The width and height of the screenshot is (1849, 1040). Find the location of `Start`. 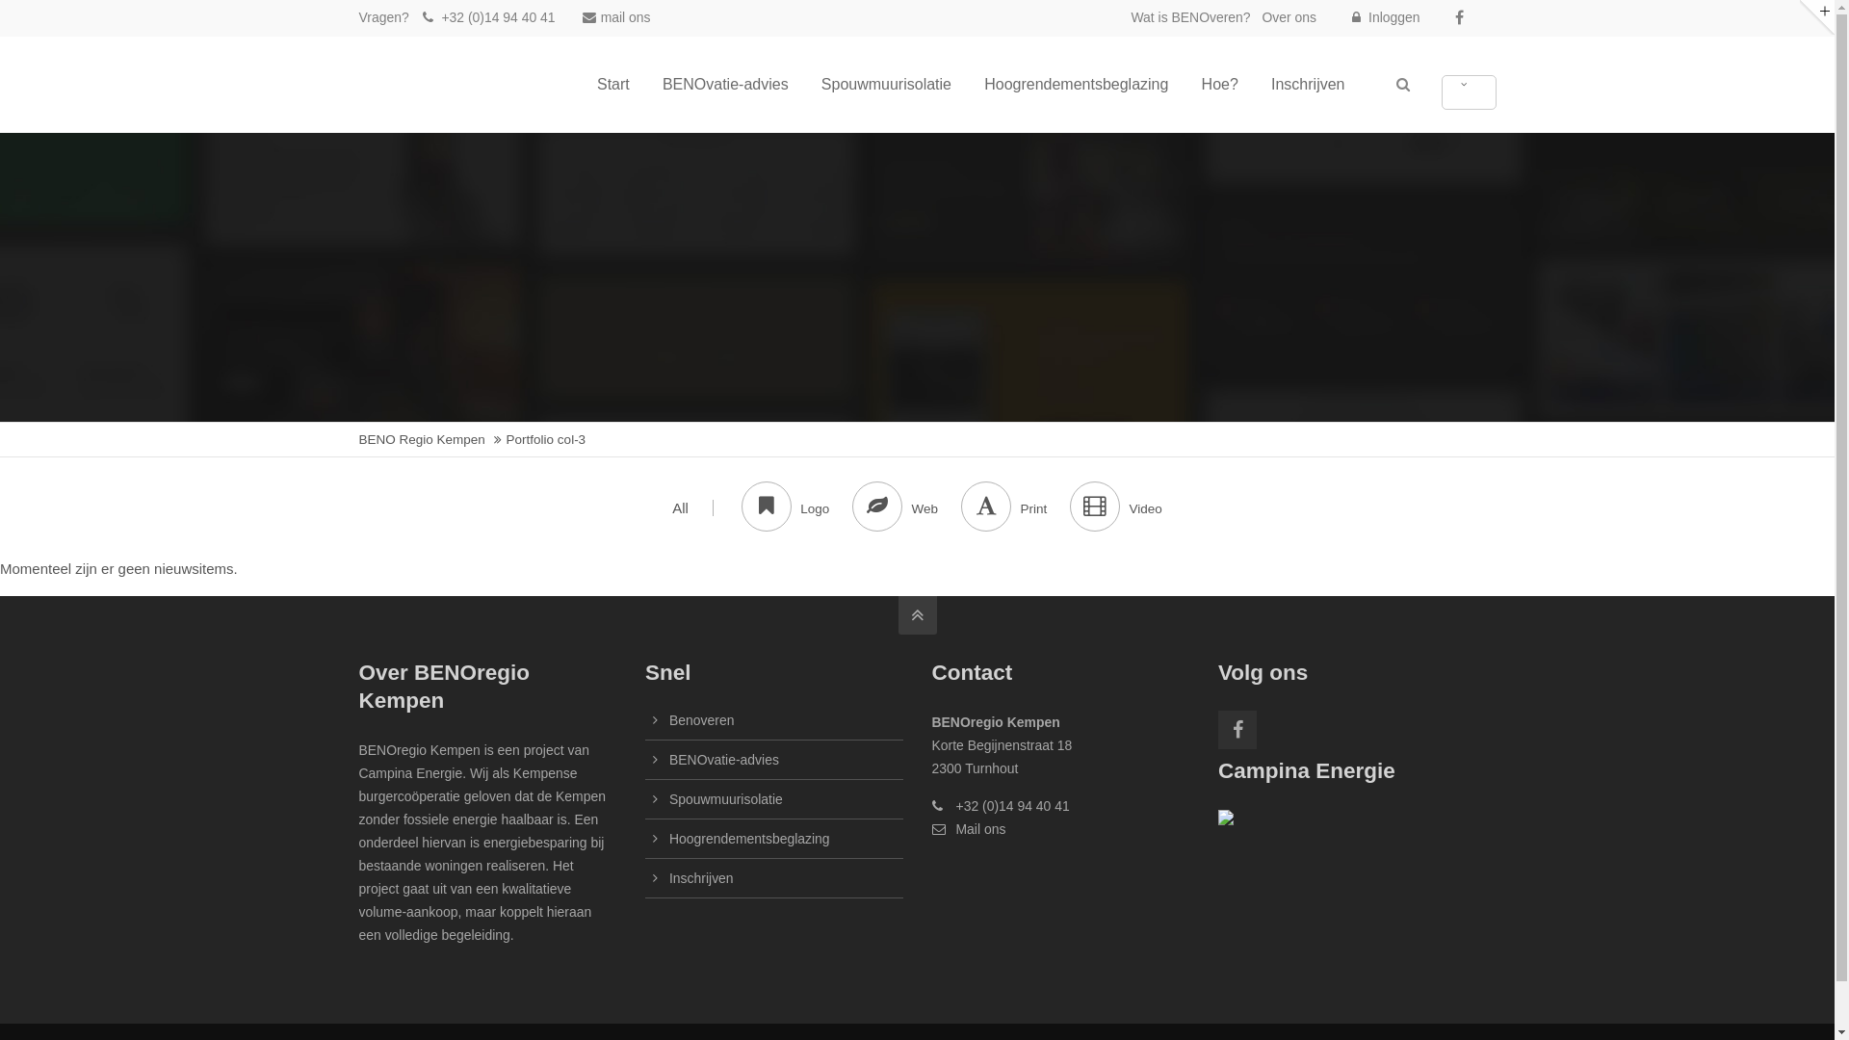

Start is located at coordinates (613, 85).